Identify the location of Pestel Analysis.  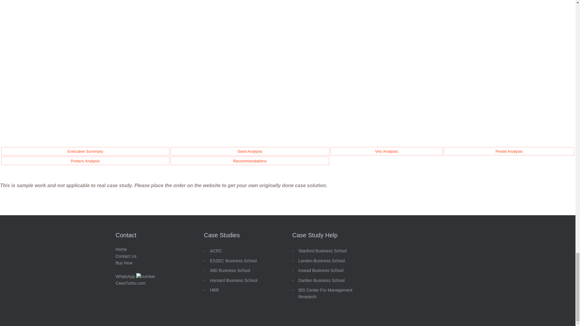
(509, 151).